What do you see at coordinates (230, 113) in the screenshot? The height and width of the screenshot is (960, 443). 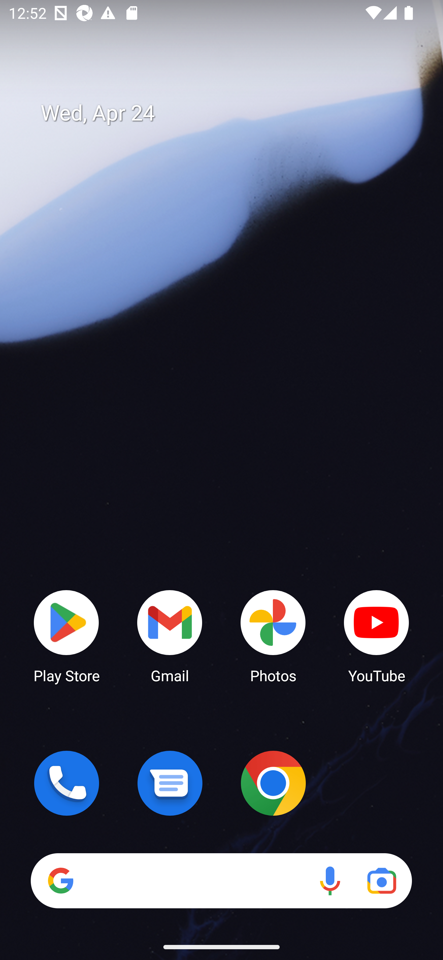 I see `Wed, Apr 24` at bounding box center [230, 113].